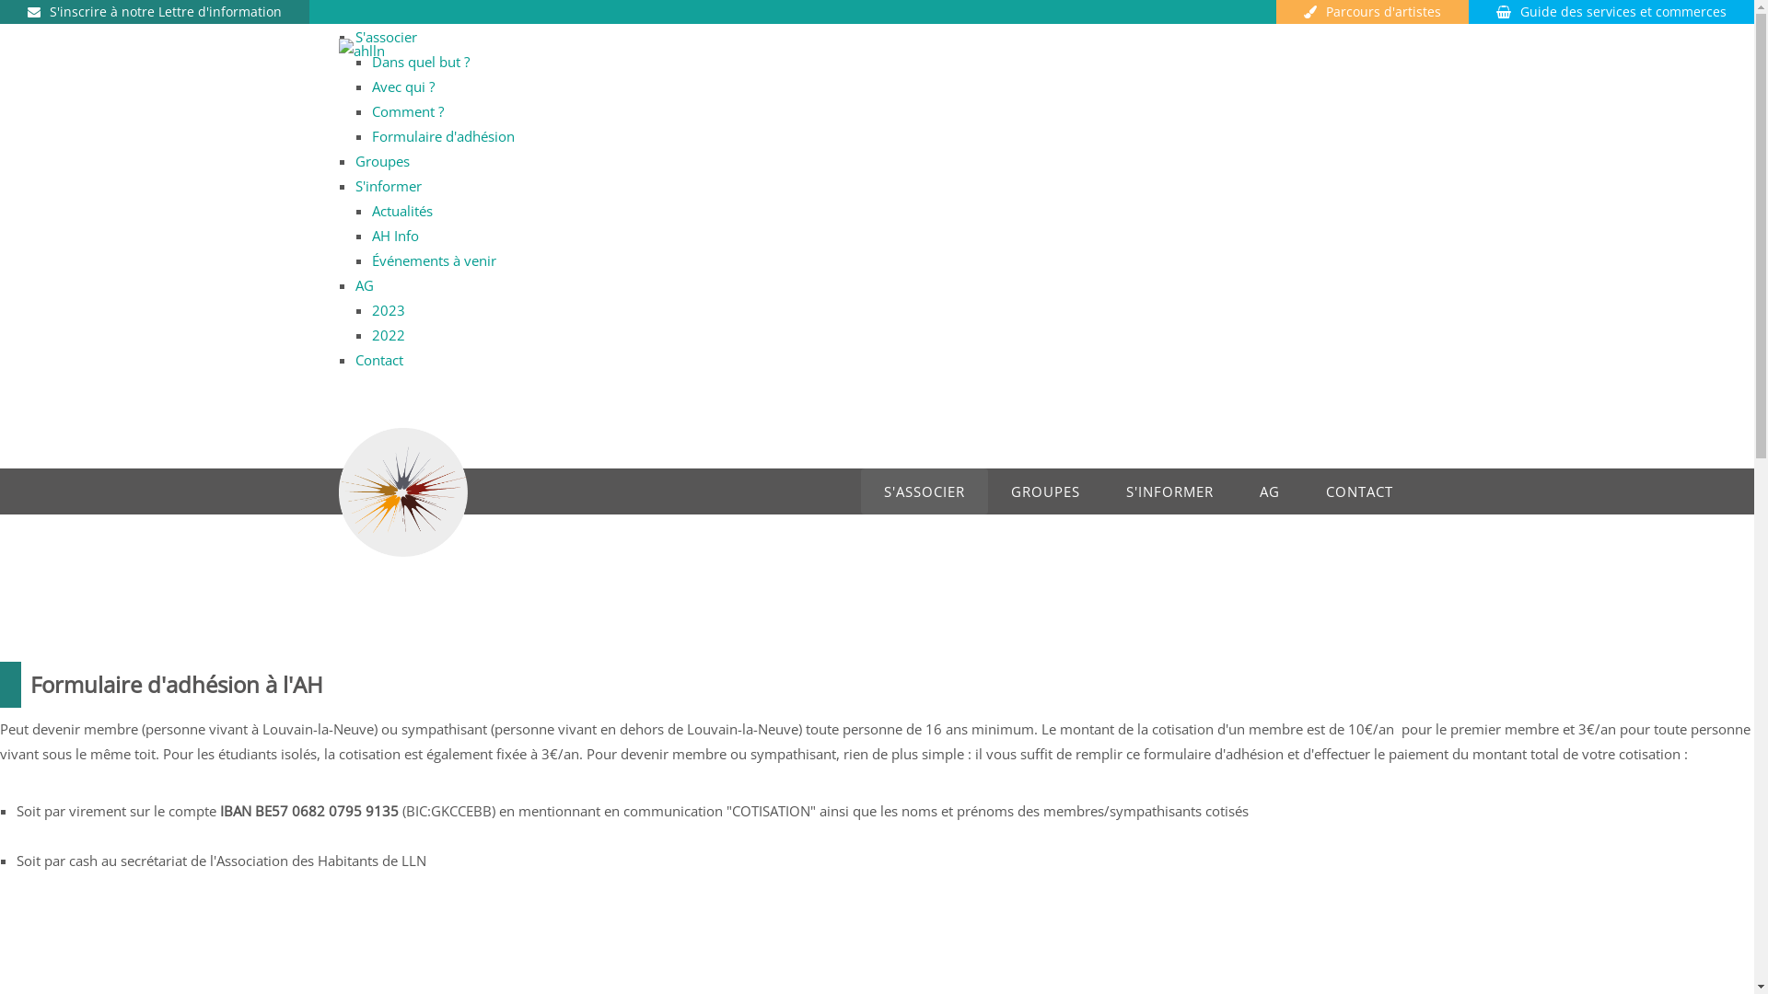 The image size is (1768, 994). What do you see at coordinates (1169, 491) in the screenshot?
I see `S'INFORMER` at bounding box center [1169, 491].